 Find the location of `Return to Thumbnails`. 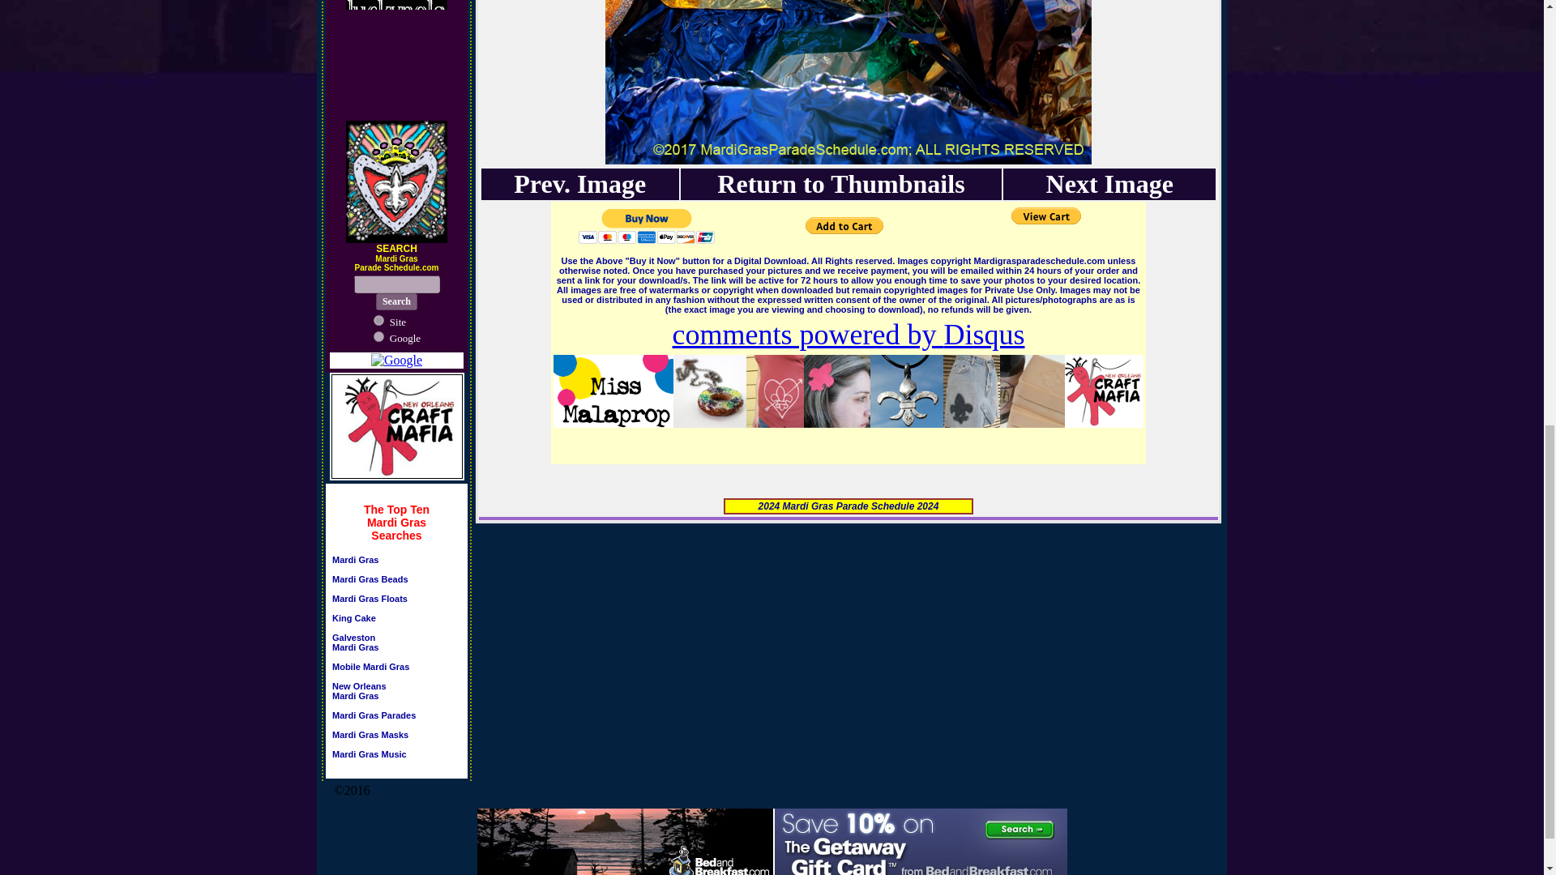

Return to Thumbnails is located at coordinates (370, 604).